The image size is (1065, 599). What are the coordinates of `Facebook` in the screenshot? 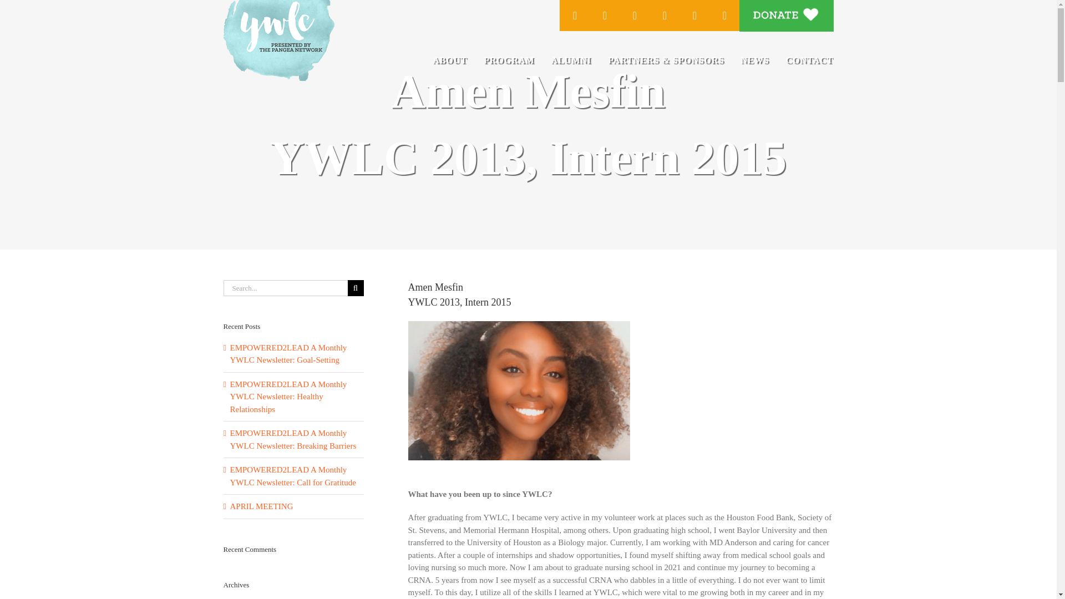 It's located at (575, 16).